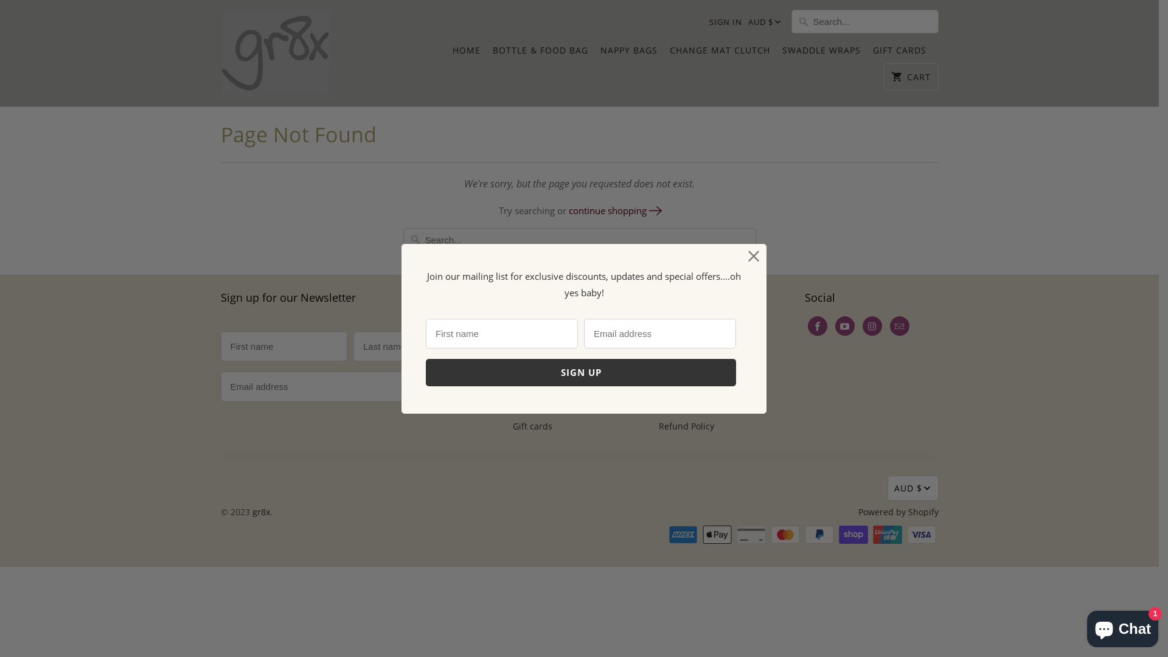 This screenshot has height=657, width=1168. Describe the element at coordinates (1123, 627) in the screenshot. I see `Shopify online store chat` at that location.